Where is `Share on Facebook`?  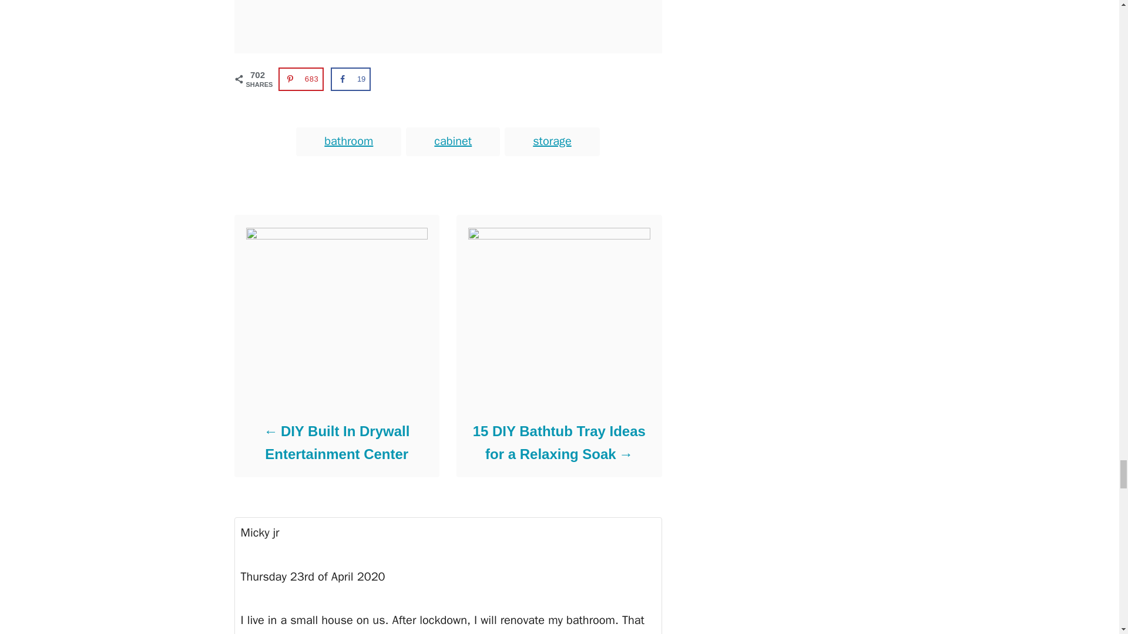
Share on Facebook is located at coordinates (350, 79).